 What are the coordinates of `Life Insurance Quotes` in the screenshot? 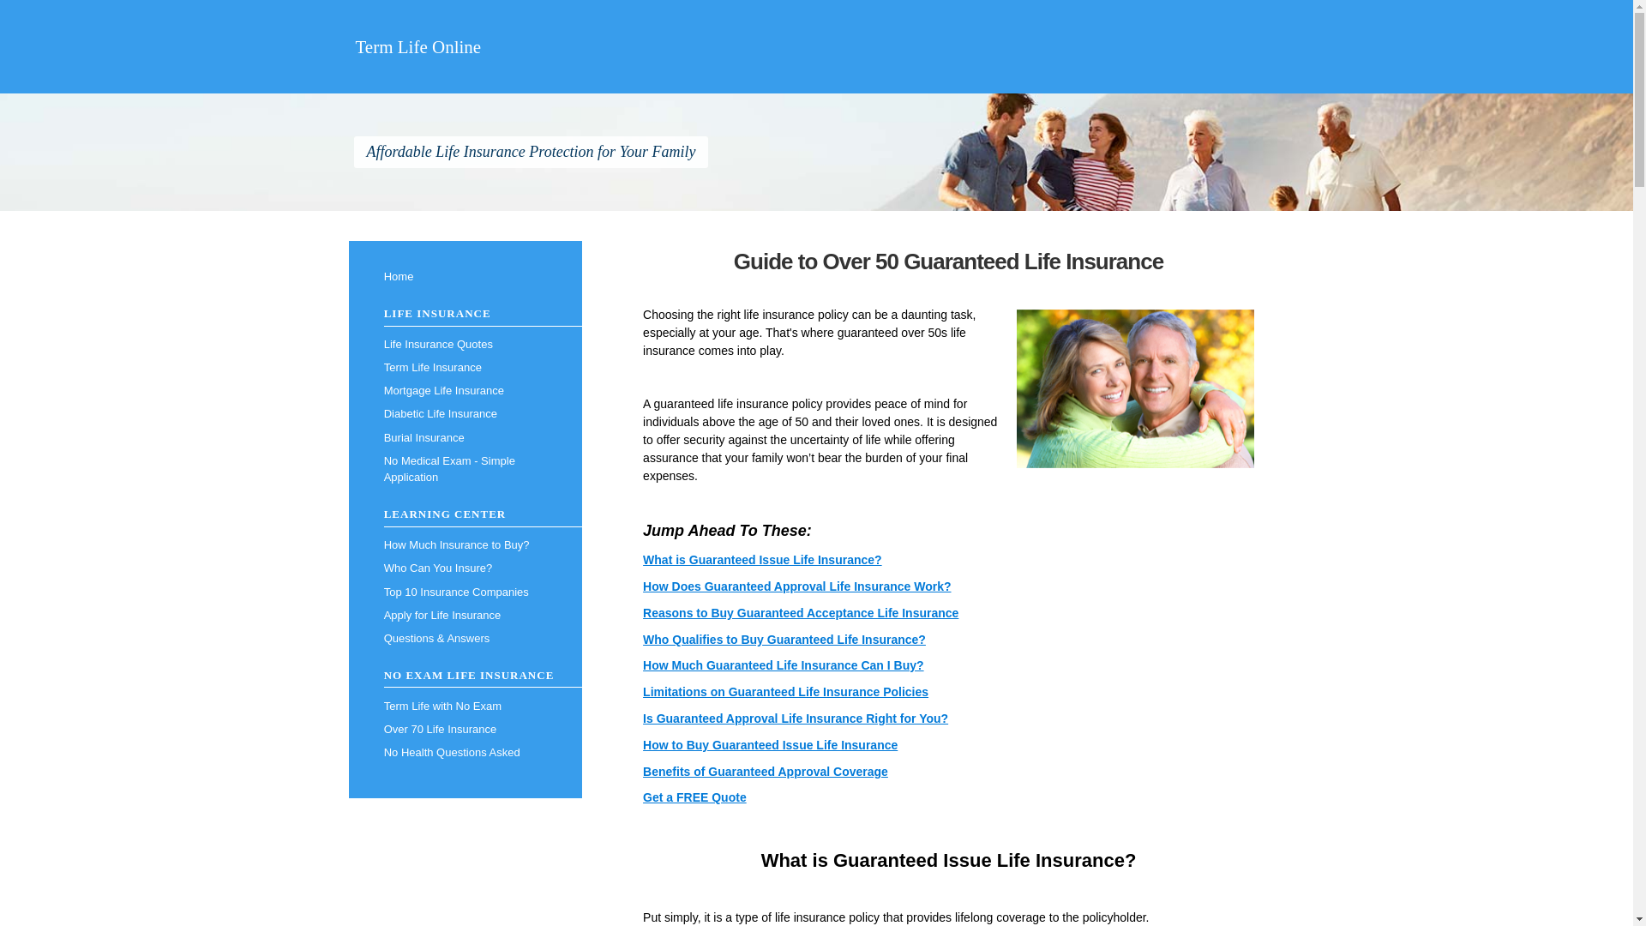 It's located at (465, 343).